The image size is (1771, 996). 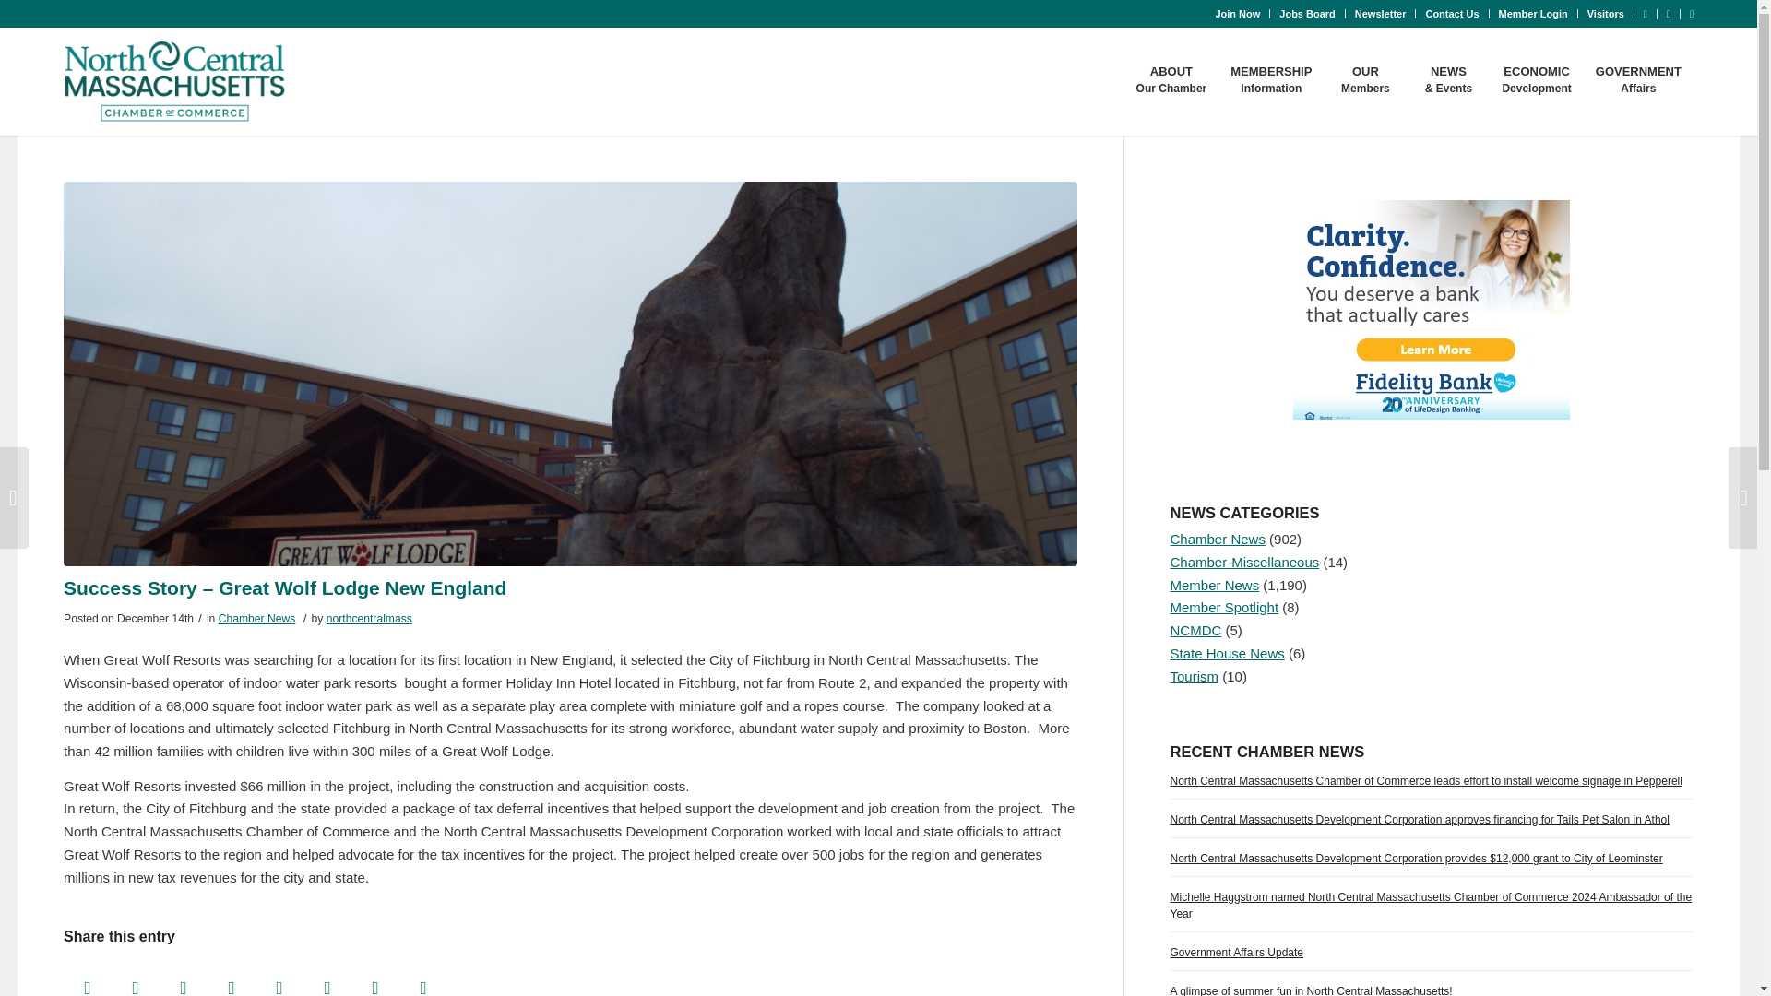 I want to click on Jobs Board, so click(x=1306, y=14).